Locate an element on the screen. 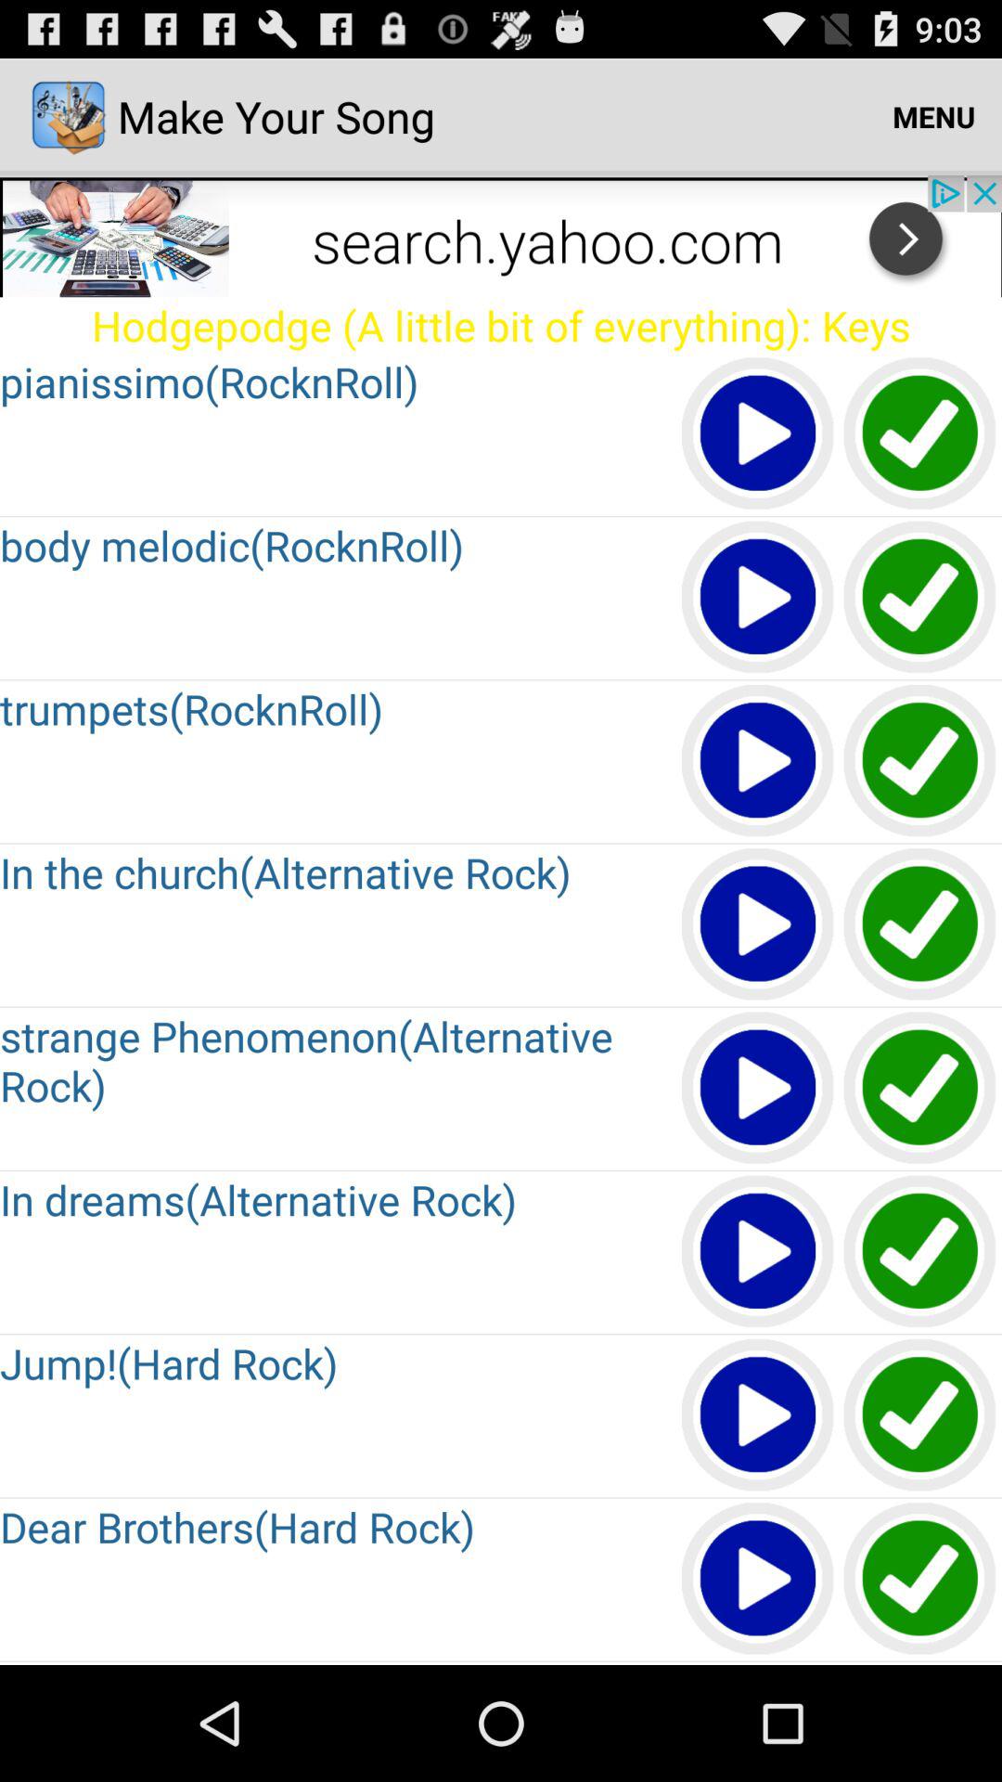 This screenshot has height=1782, width=1002. play page is located at coordinates (759, 924).